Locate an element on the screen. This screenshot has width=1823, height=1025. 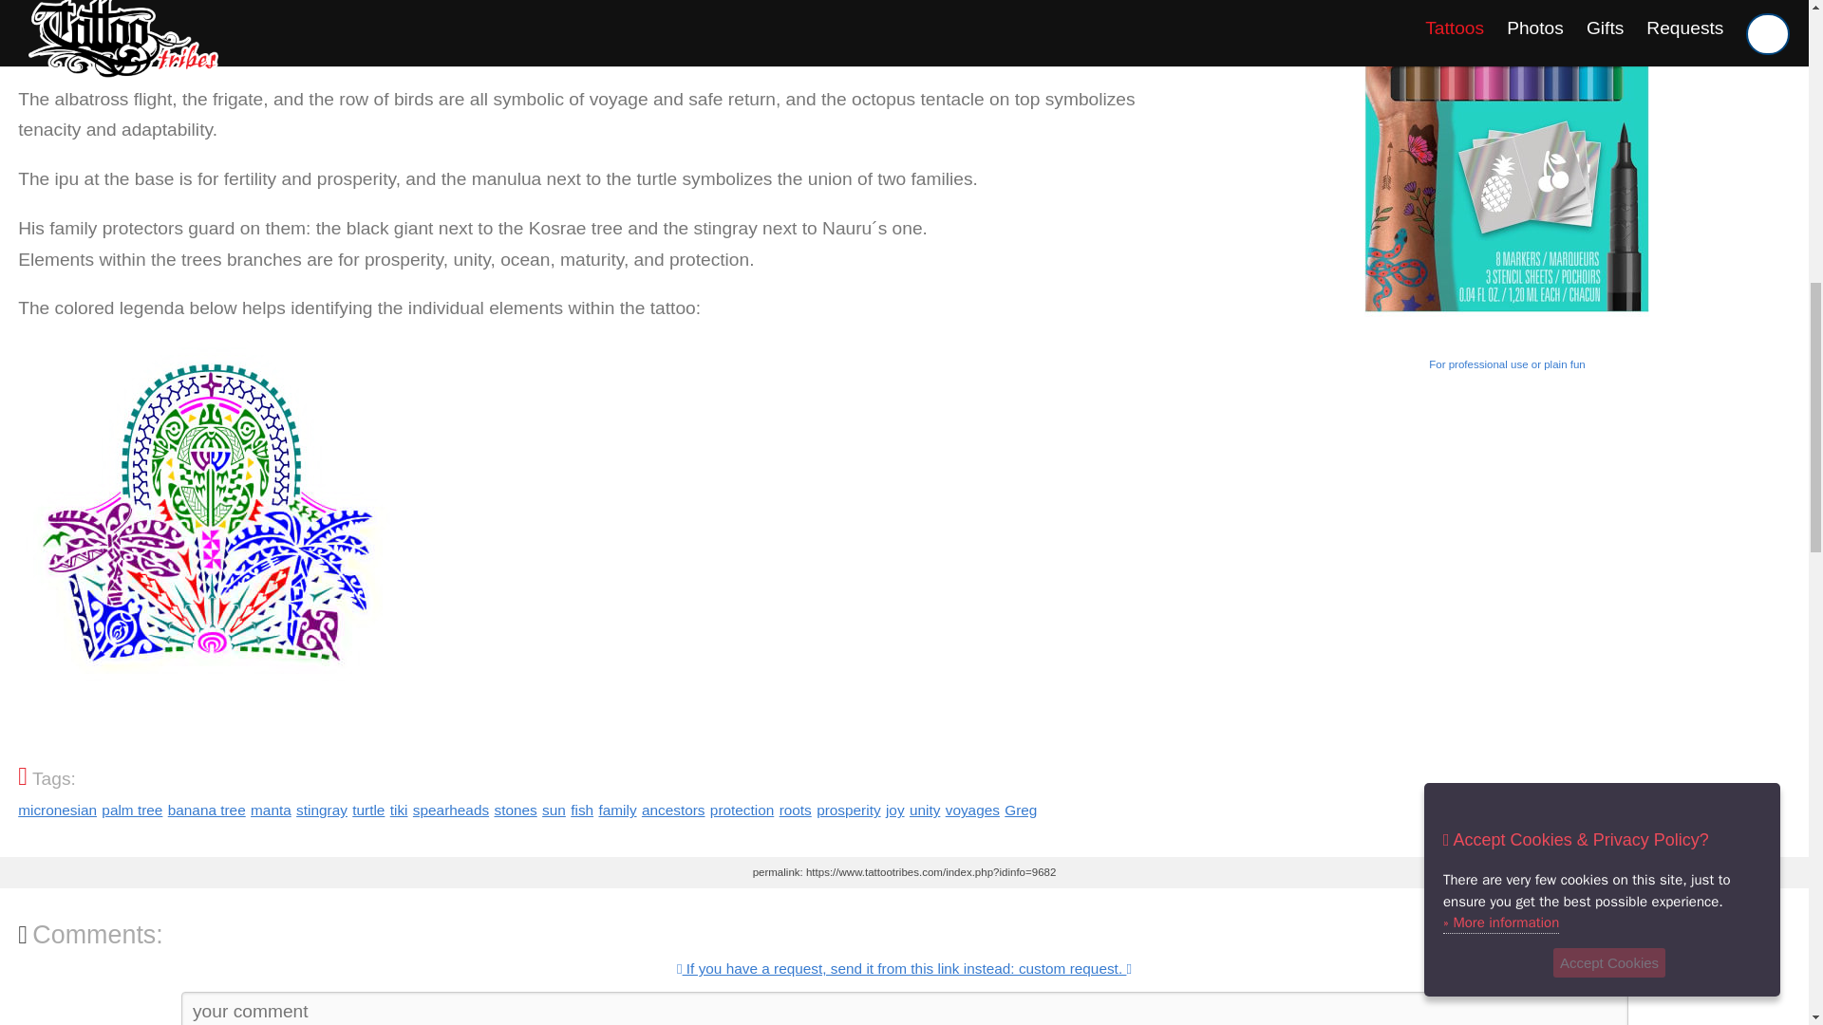
spearheads is located at coordinates (450, 809).